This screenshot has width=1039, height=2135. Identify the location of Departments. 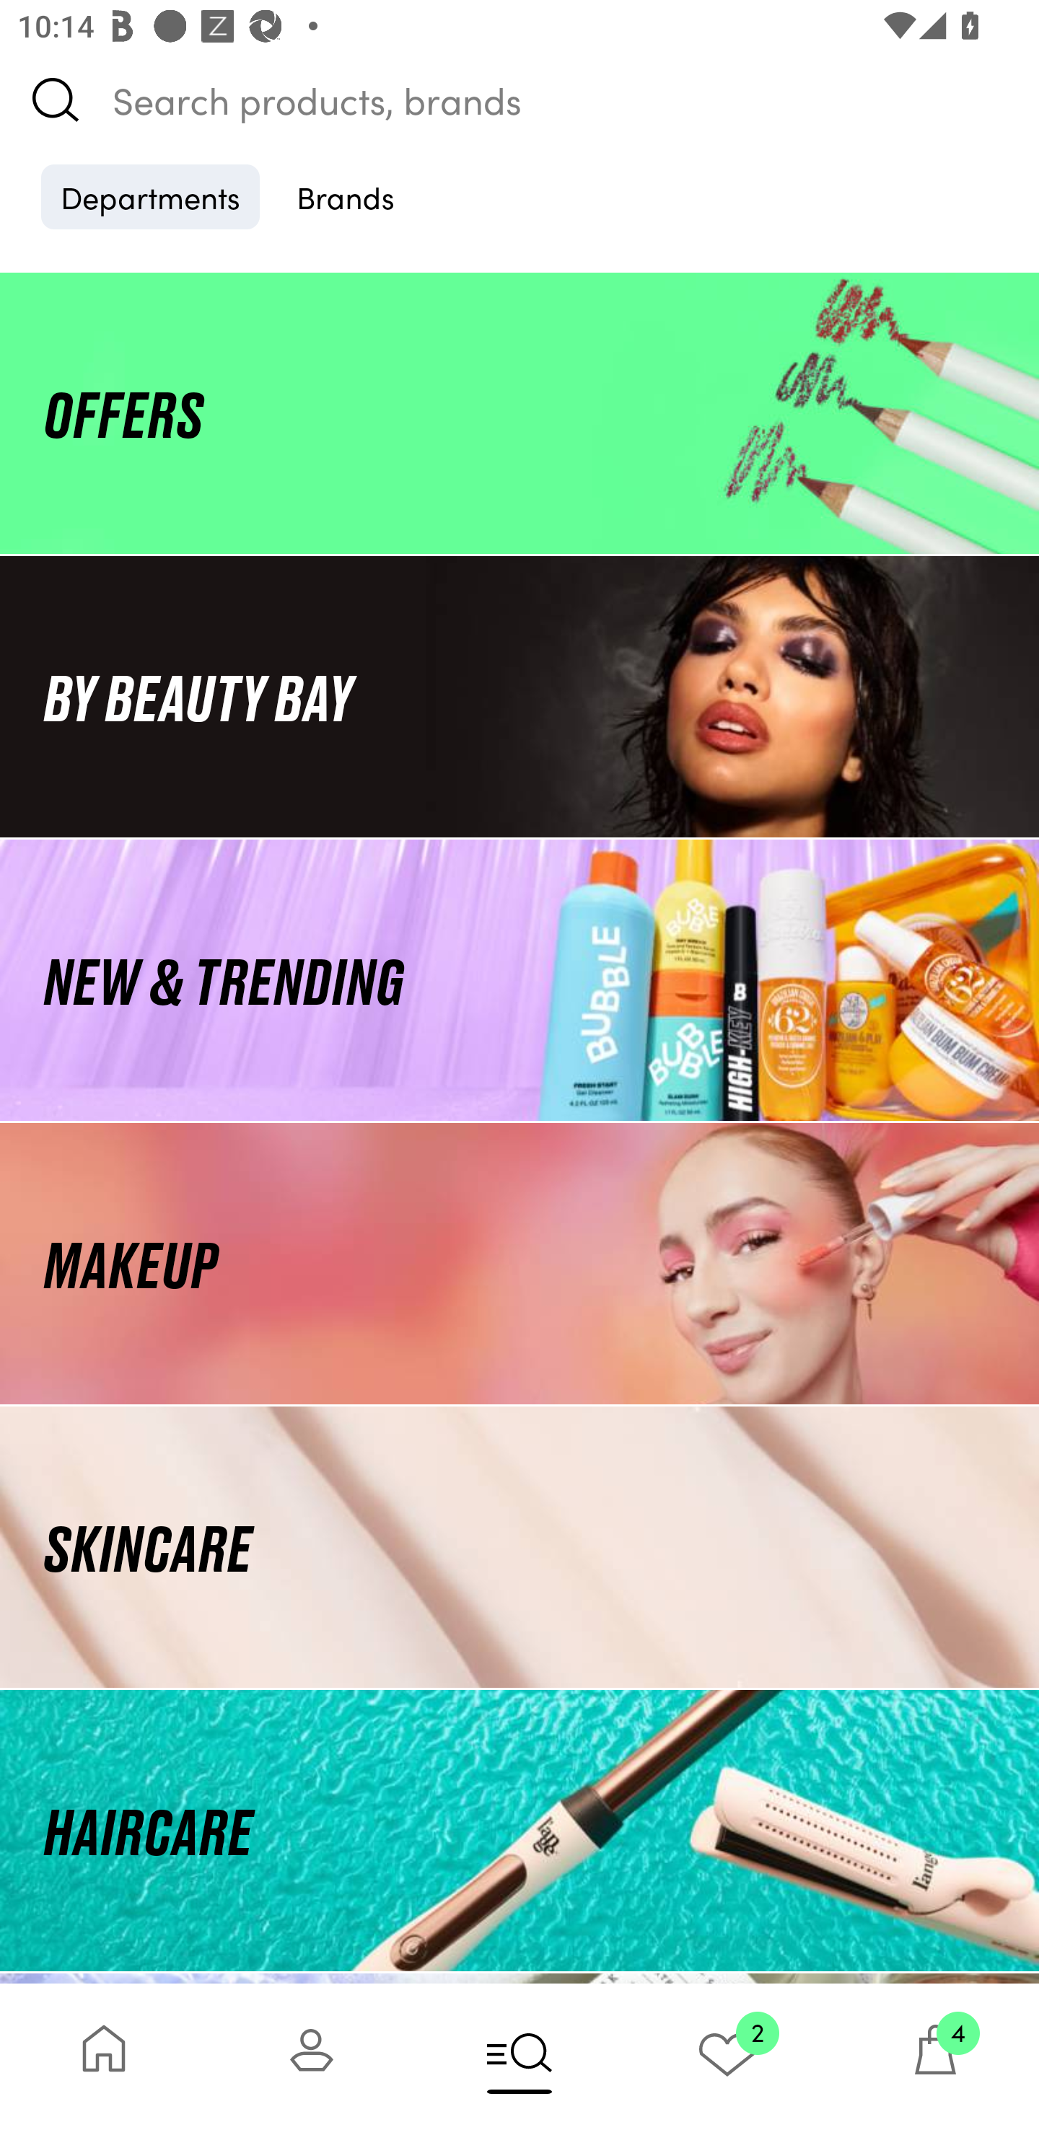
(150, 196).